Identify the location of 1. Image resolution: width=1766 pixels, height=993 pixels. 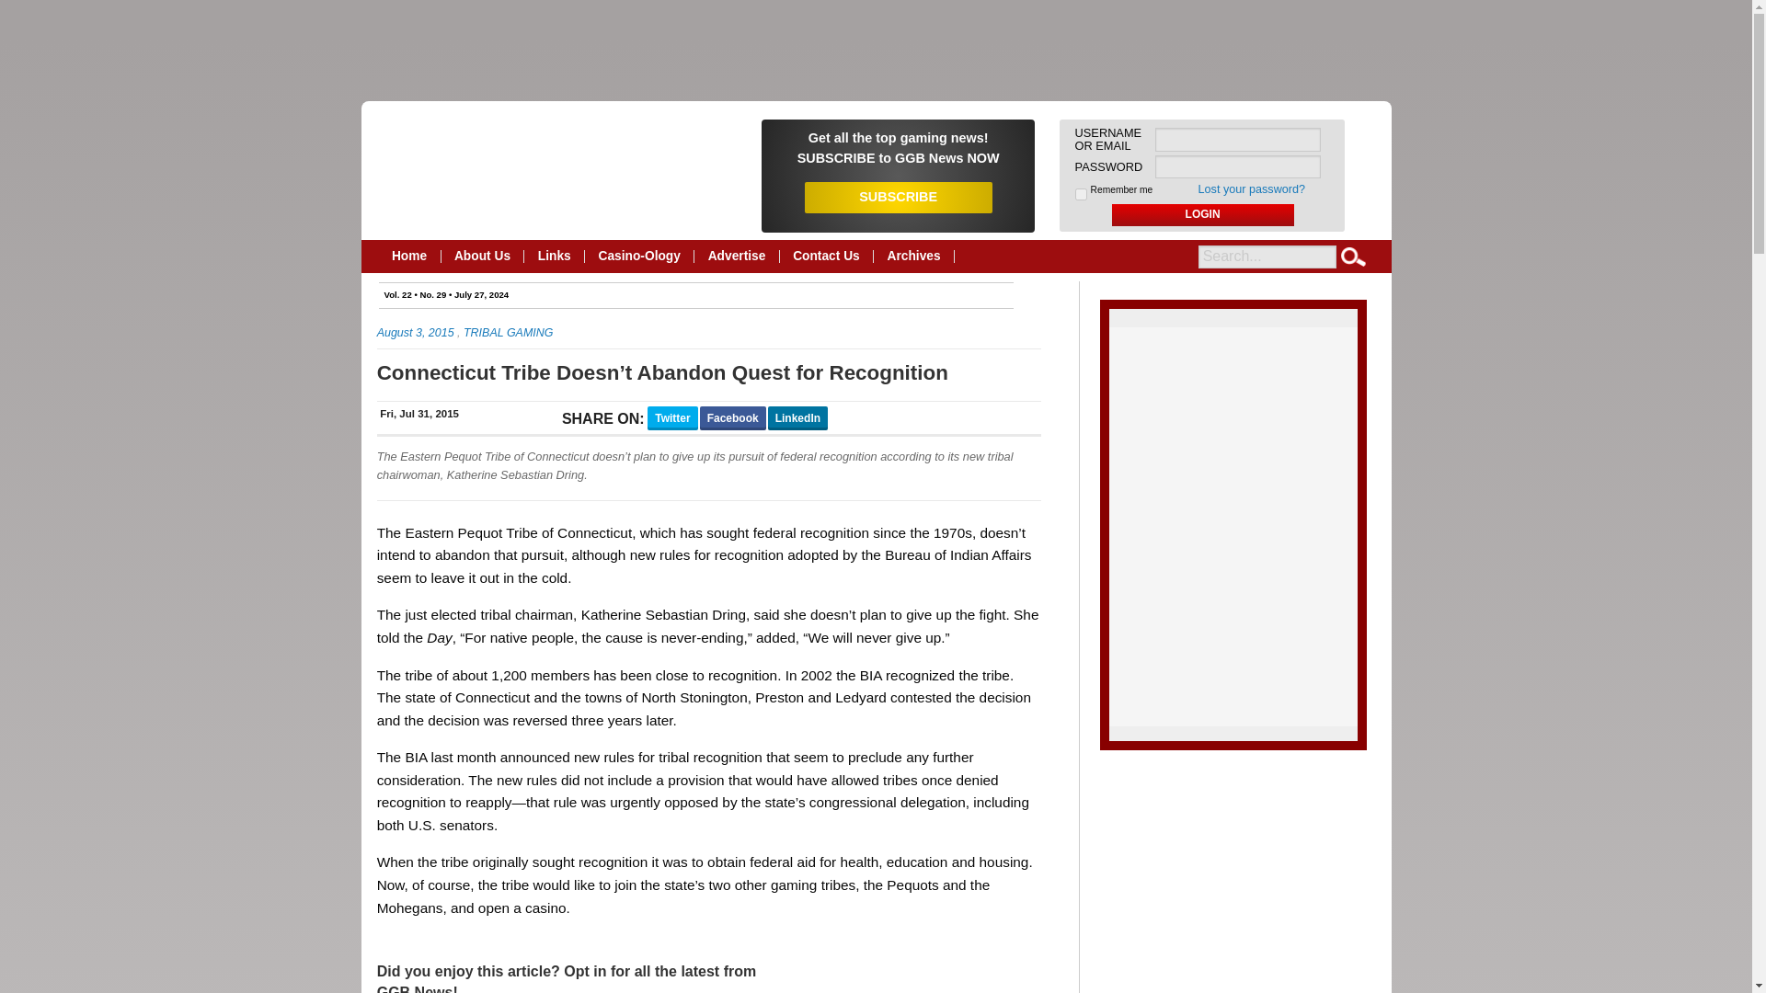
(1082, 195).